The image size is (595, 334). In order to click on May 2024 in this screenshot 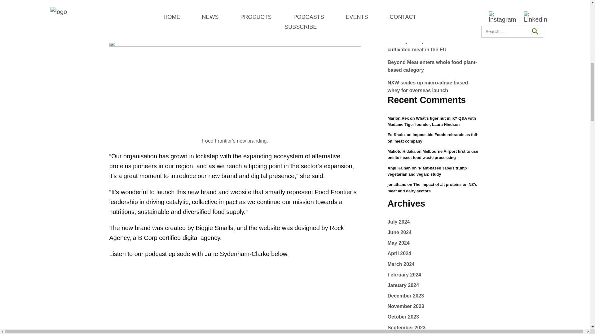, I will do `click(398, 242)`.